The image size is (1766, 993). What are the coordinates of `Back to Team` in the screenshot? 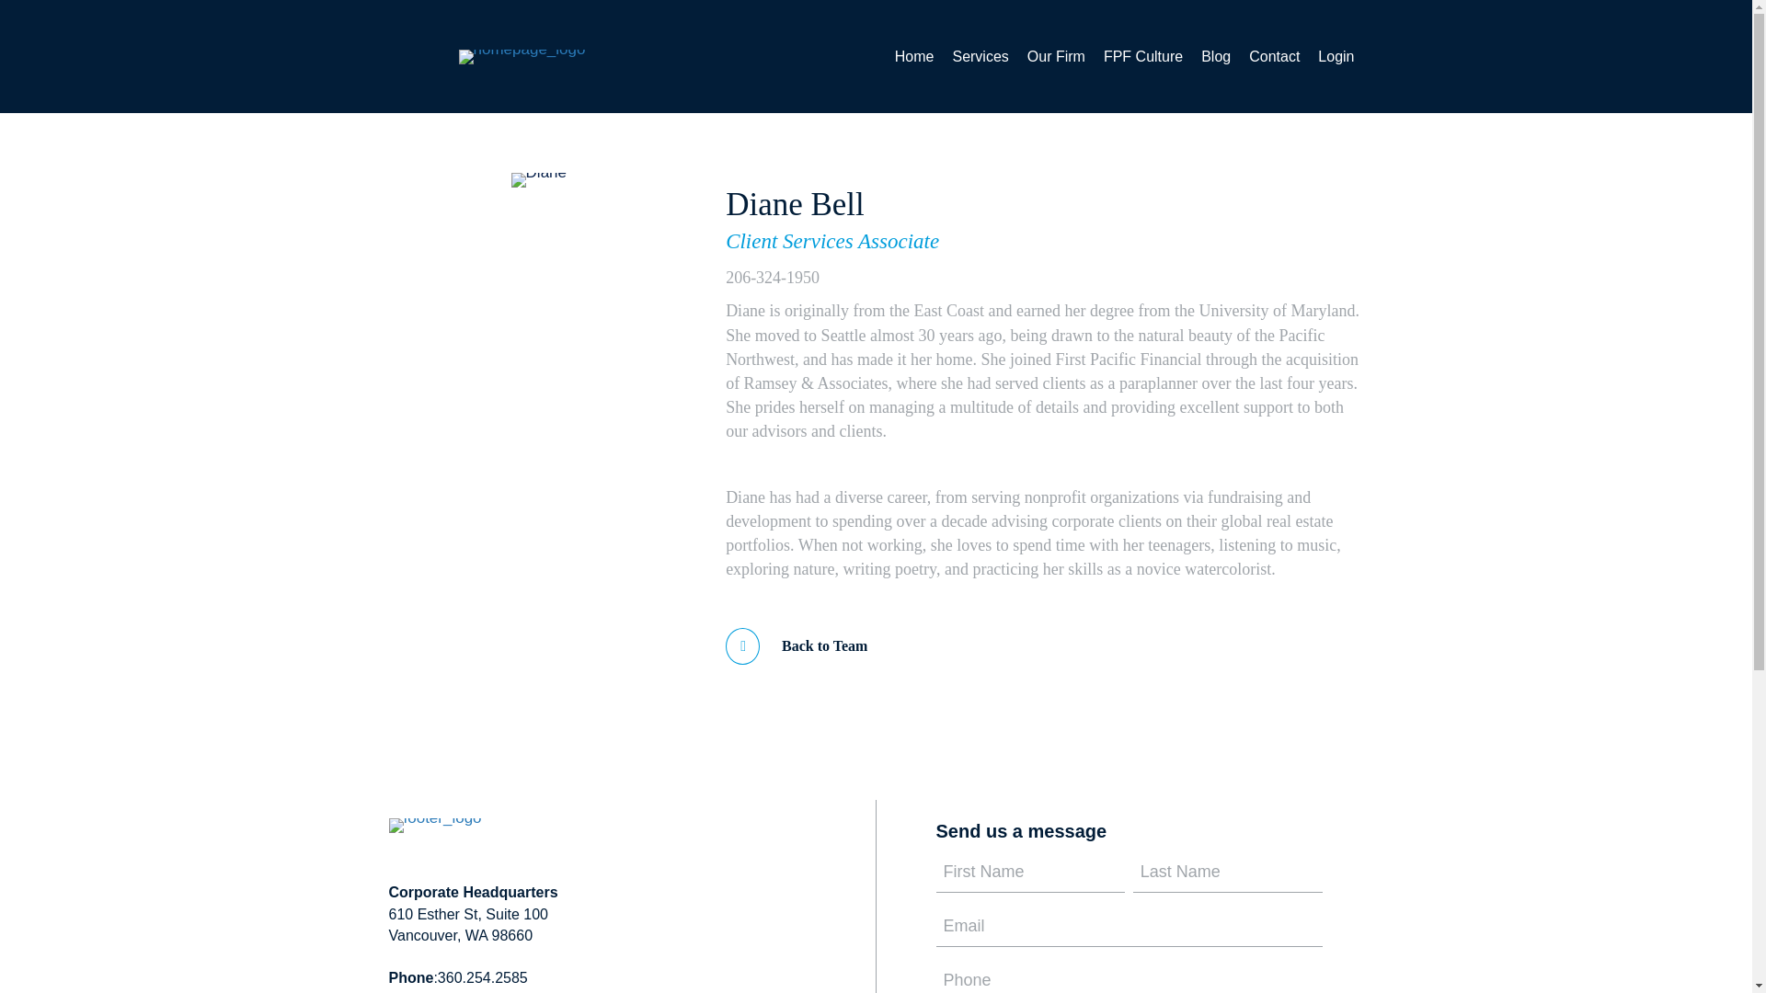 It's located at (797, 645).